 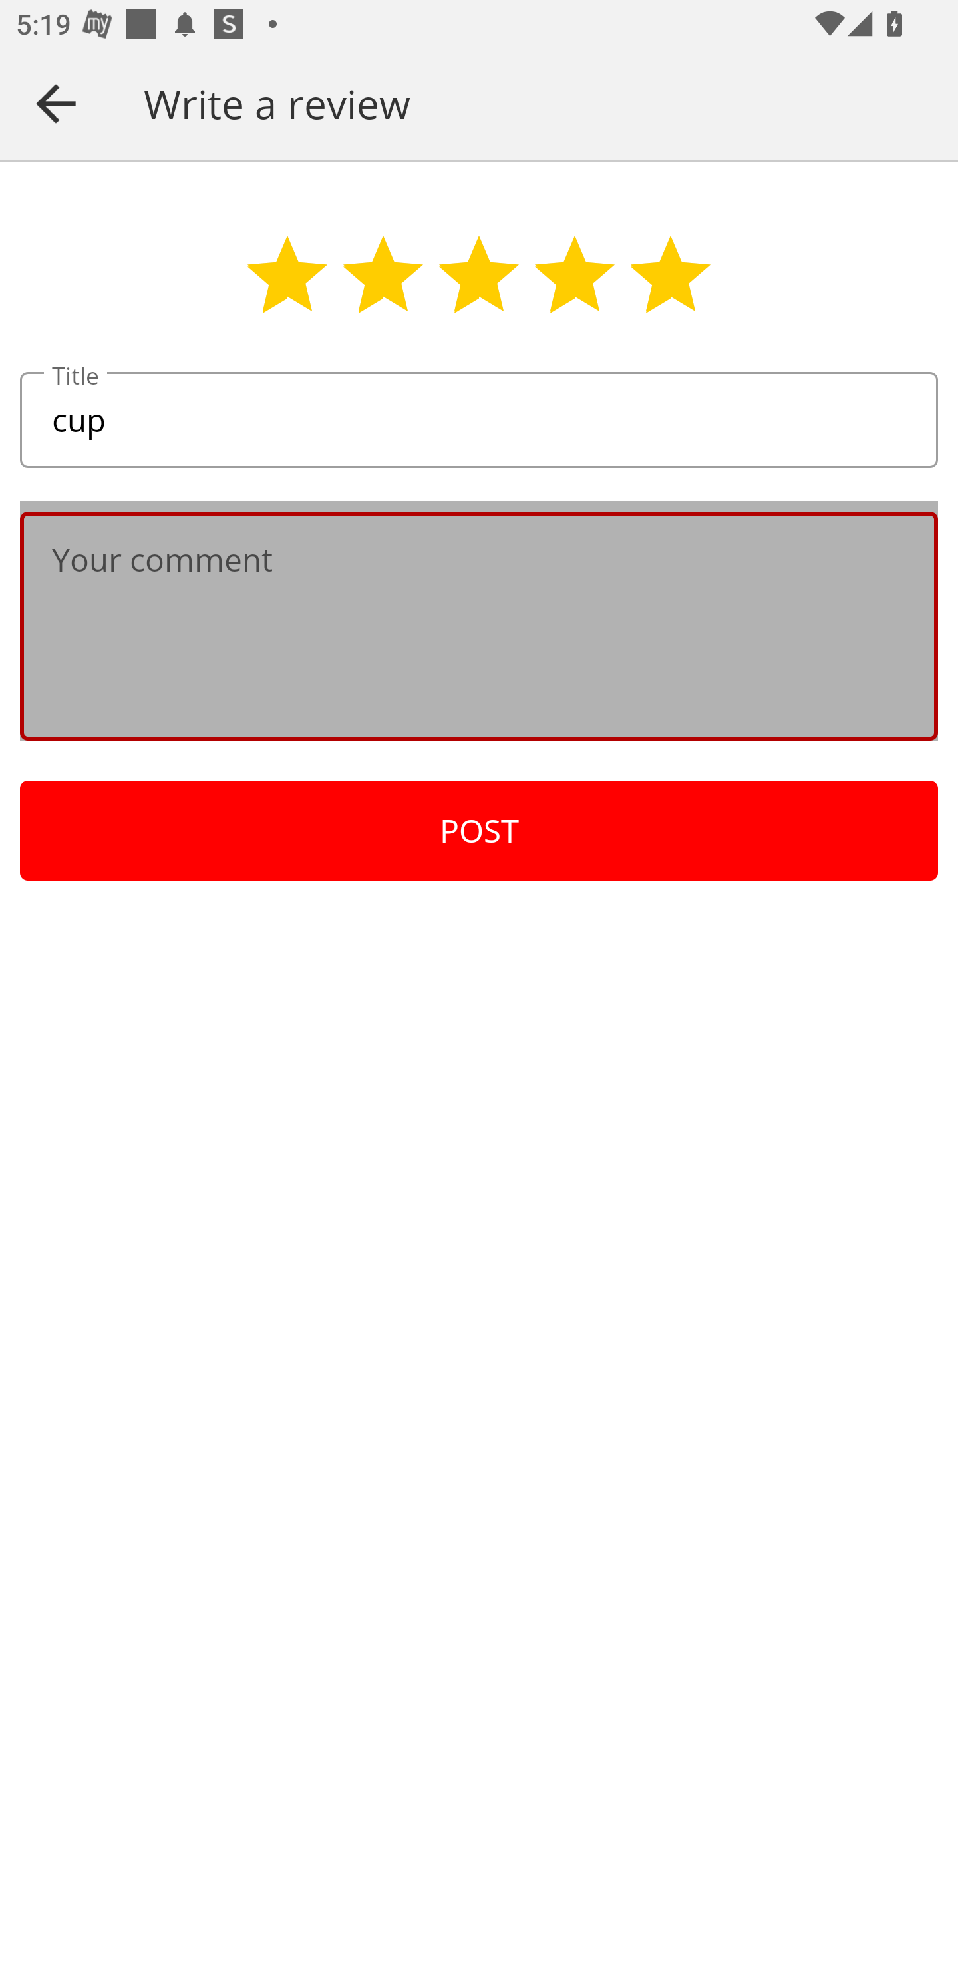 I want to click on Your comment, so click(x=479, y=626).